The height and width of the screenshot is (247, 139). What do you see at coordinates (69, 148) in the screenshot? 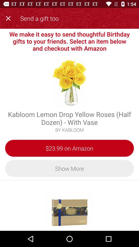
I see `choose the 23 99 on item` at bounding box center [69, 148].